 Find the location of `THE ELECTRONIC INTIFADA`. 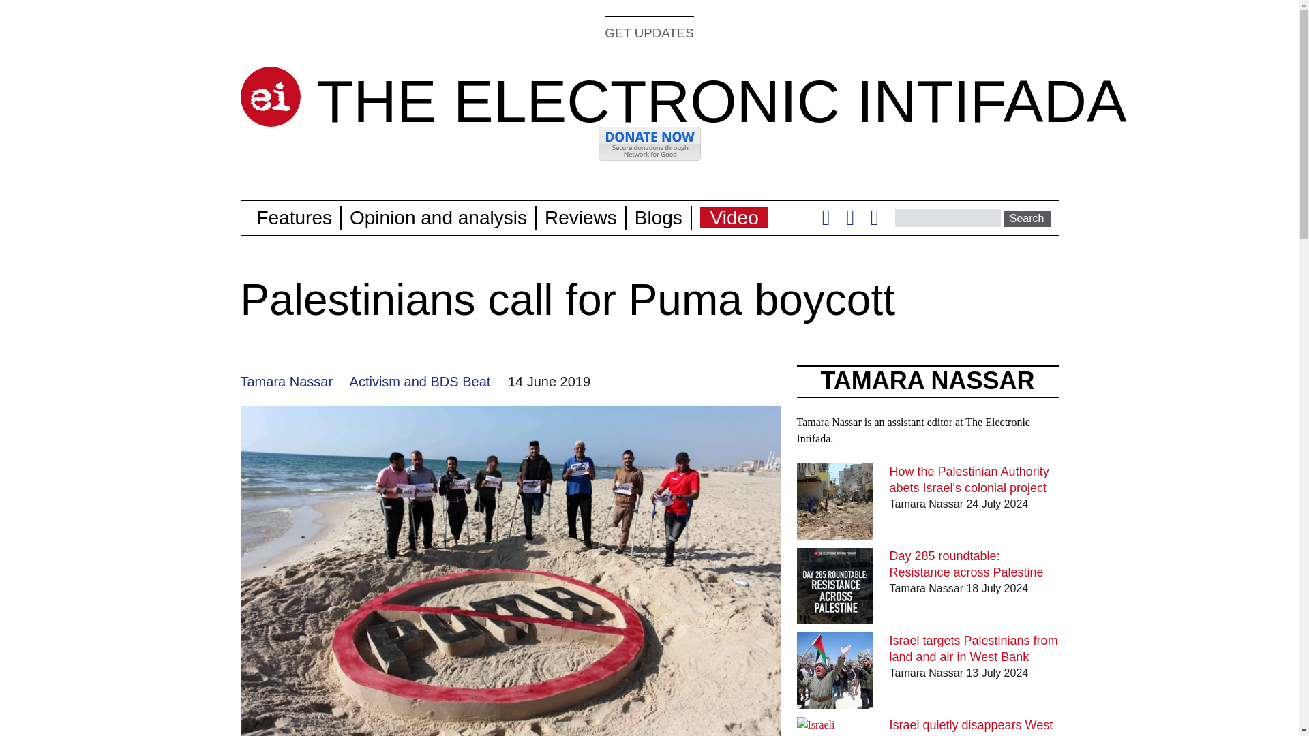

THE ELECTRONIC INTIFADA is located at coordinates (721, 101).